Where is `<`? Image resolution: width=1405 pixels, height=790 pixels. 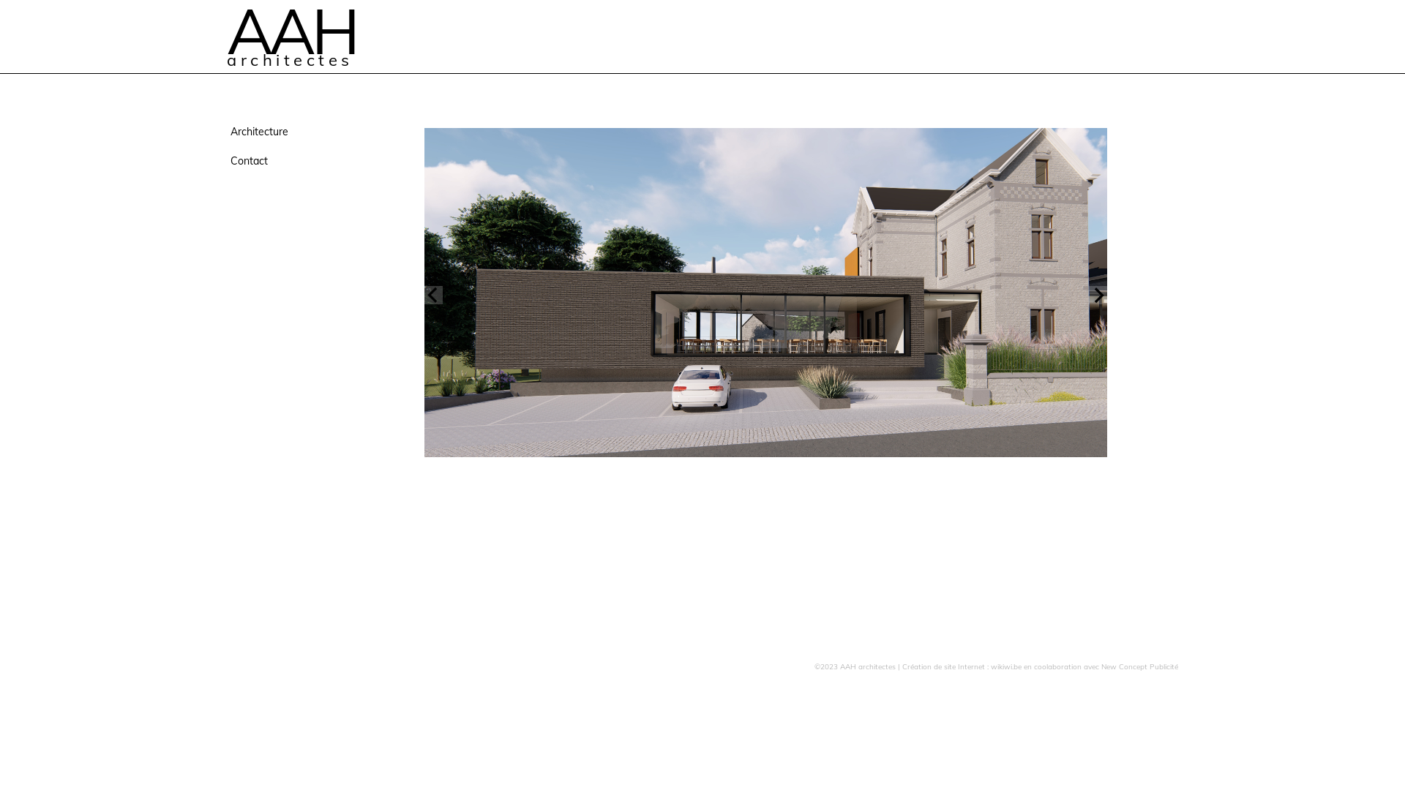 < is located at coordinates (433, 296).